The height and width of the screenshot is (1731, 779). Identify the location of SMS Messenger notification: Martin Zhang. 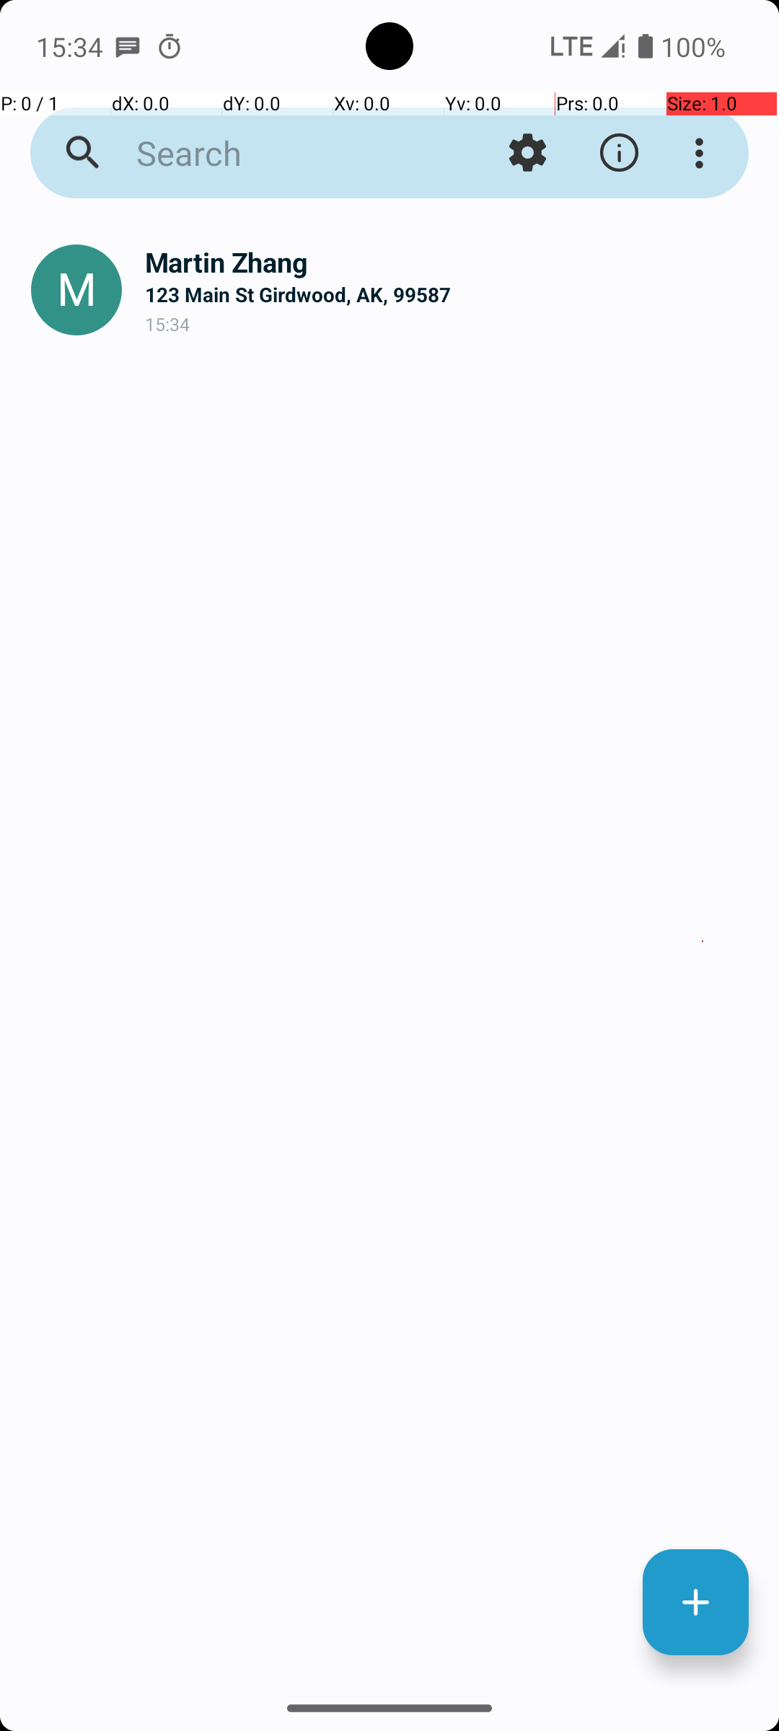
(128, 46).